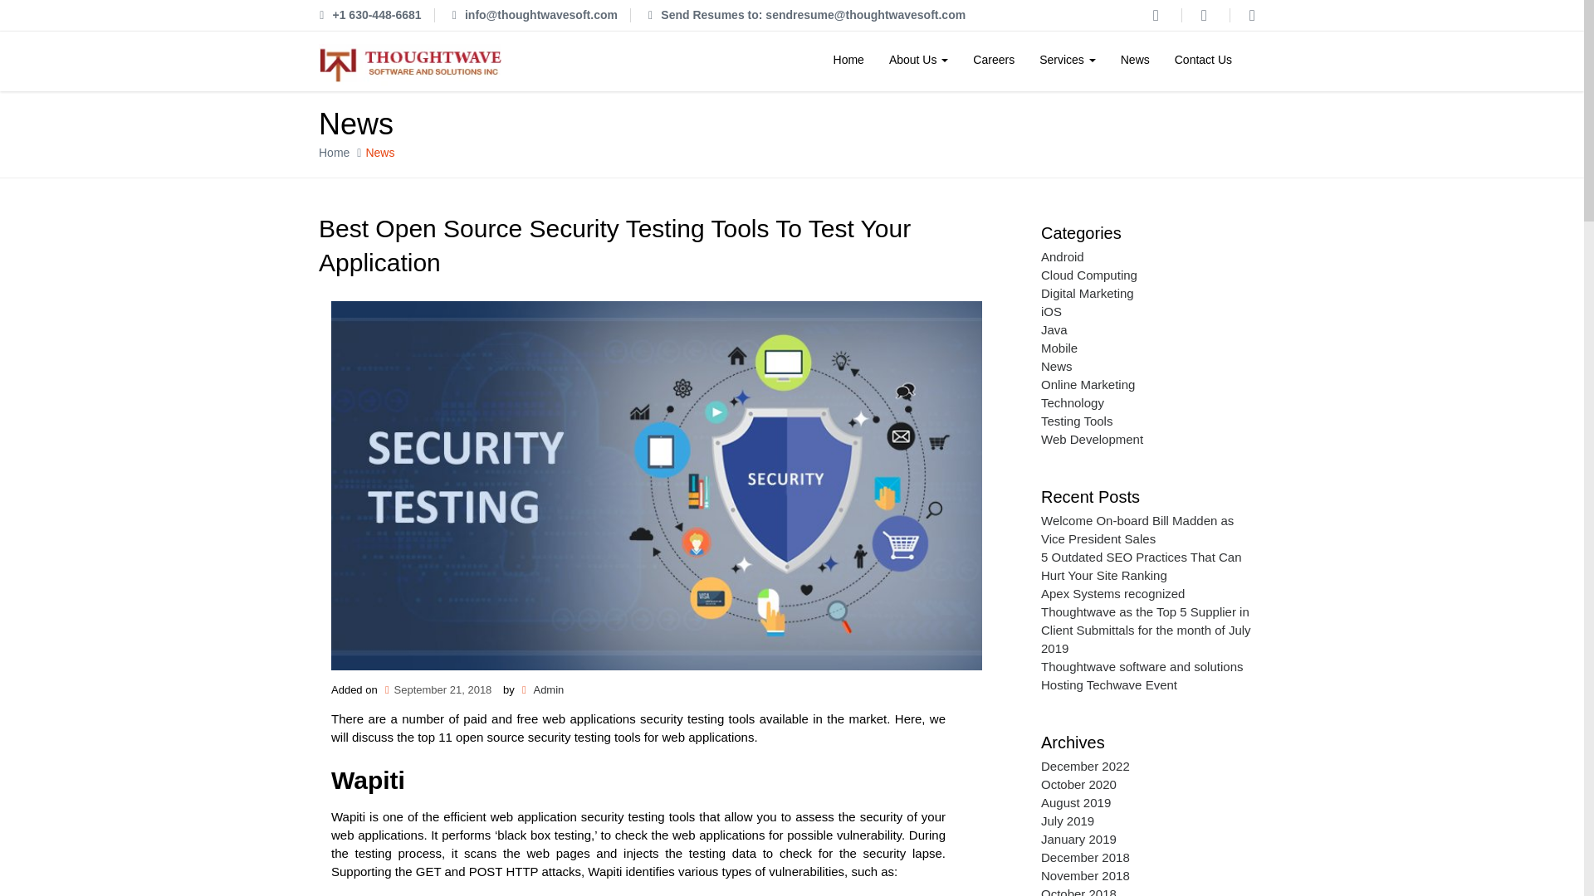 The width and height of the screenshot is (1594, 896). What do you see at coordinates (848, 61) in the screenshot?
I see `Home` at bounding box center [848, 61].